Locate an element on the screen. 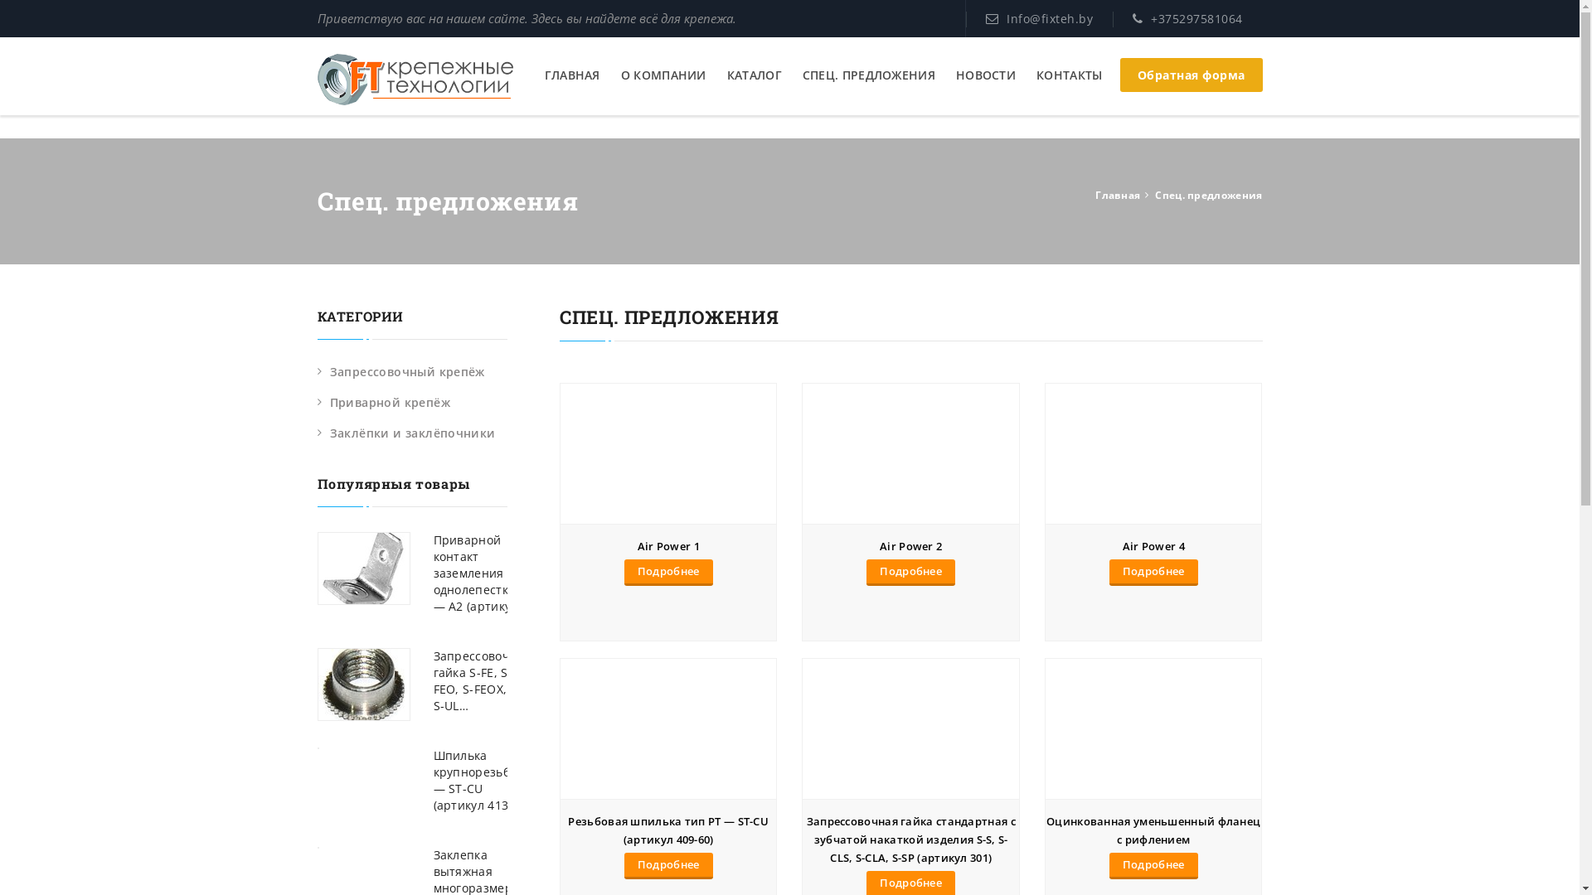 This screenshot has width=1592, height=895. +375297581064 is located at coordinates (1197, 18).